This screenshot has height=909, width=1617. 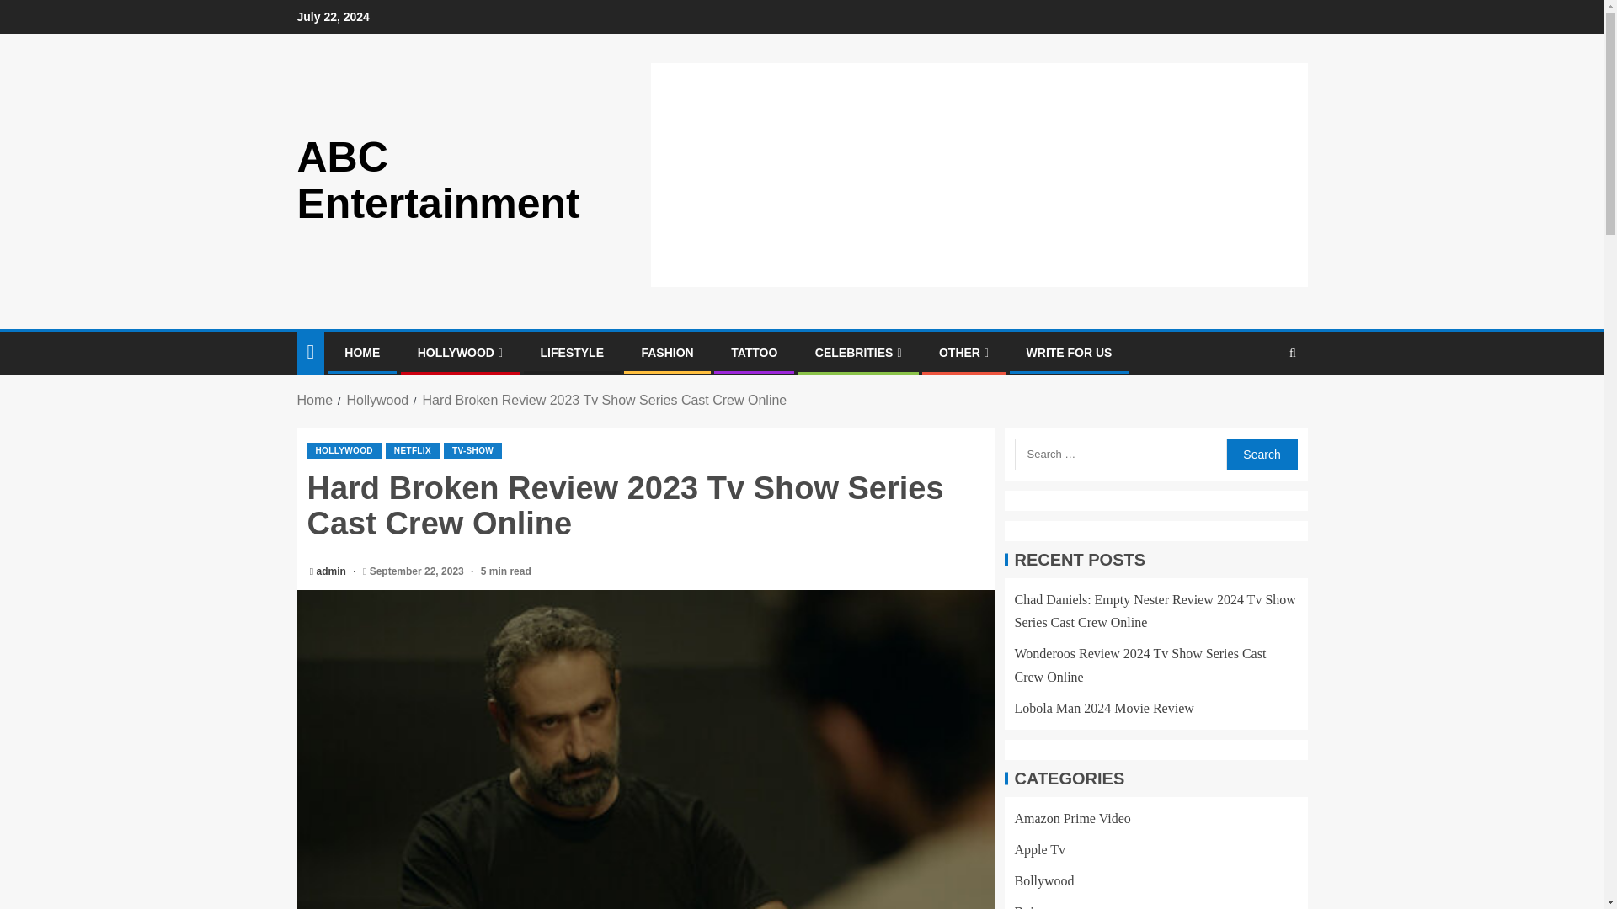 I want to click on CELEBRITIES, so click(x=858, y=352).